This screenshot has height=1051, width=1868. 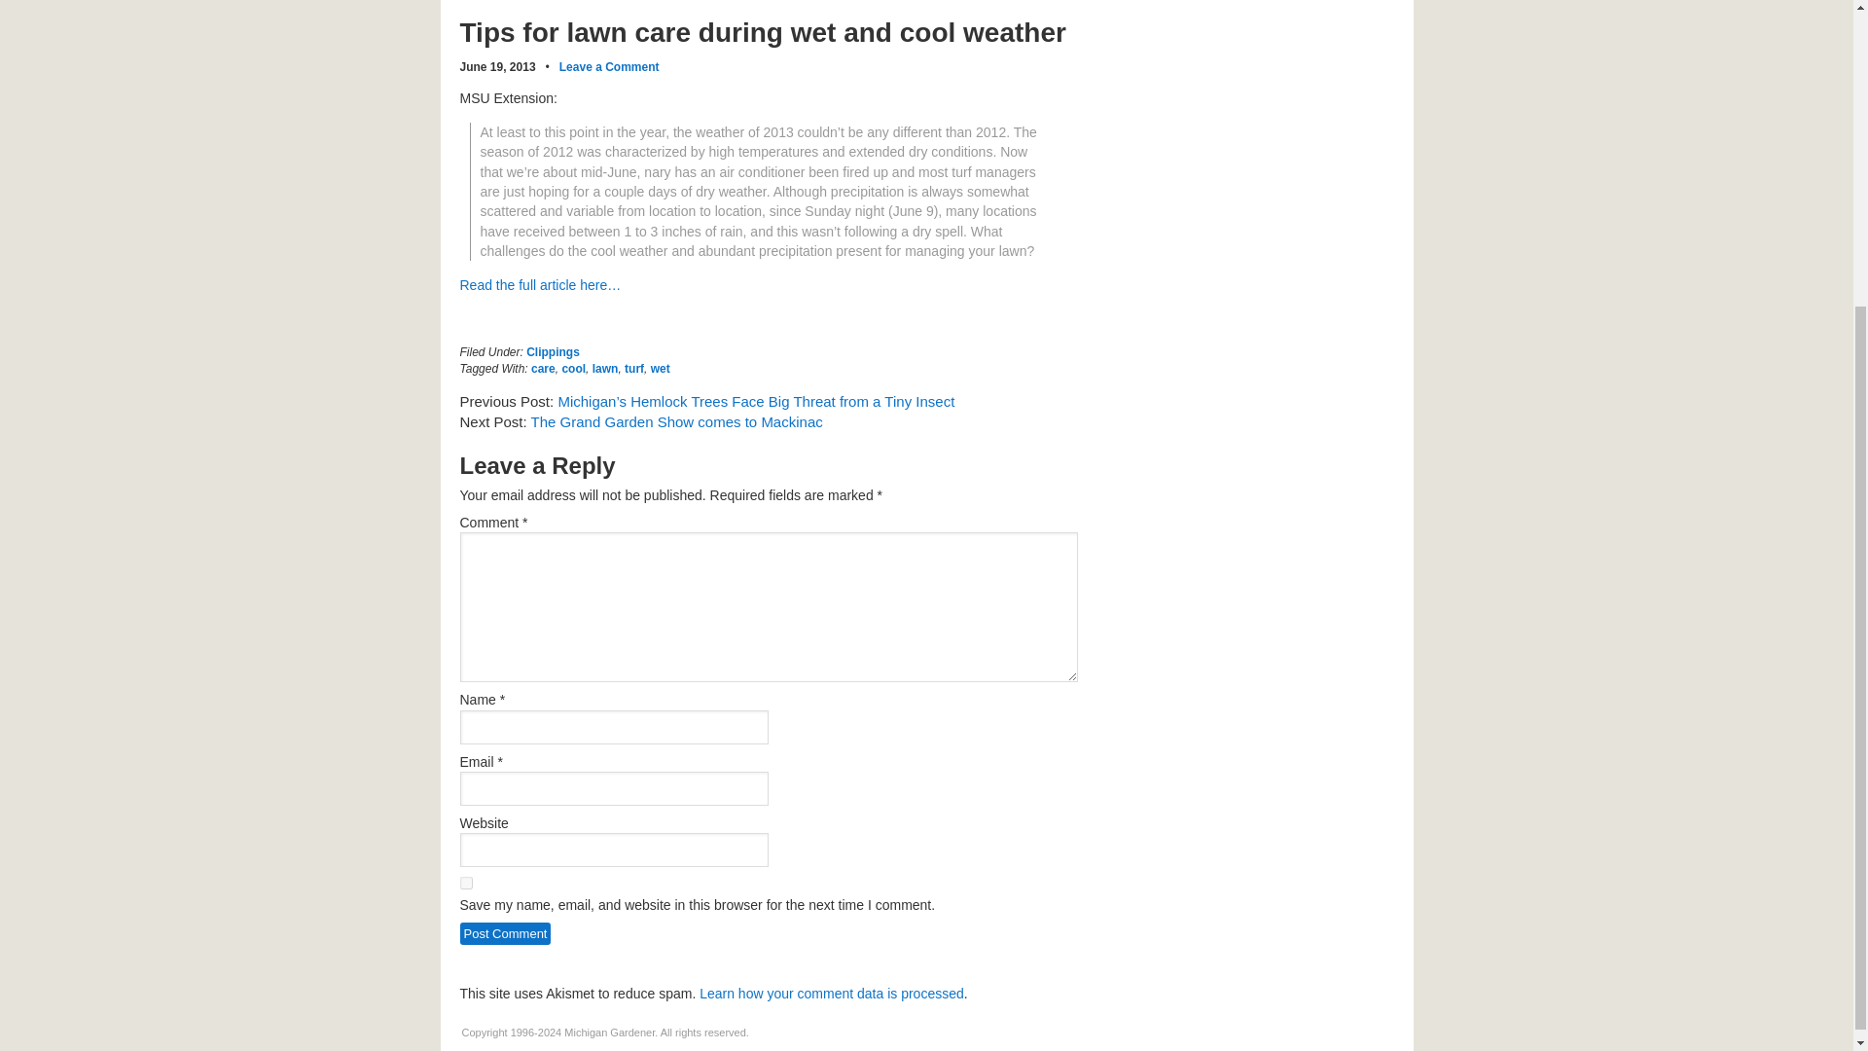 What do you see at coordinates (505, 933) in the screenshot?
I see `Post Comment` at bounding box center [505, 933].